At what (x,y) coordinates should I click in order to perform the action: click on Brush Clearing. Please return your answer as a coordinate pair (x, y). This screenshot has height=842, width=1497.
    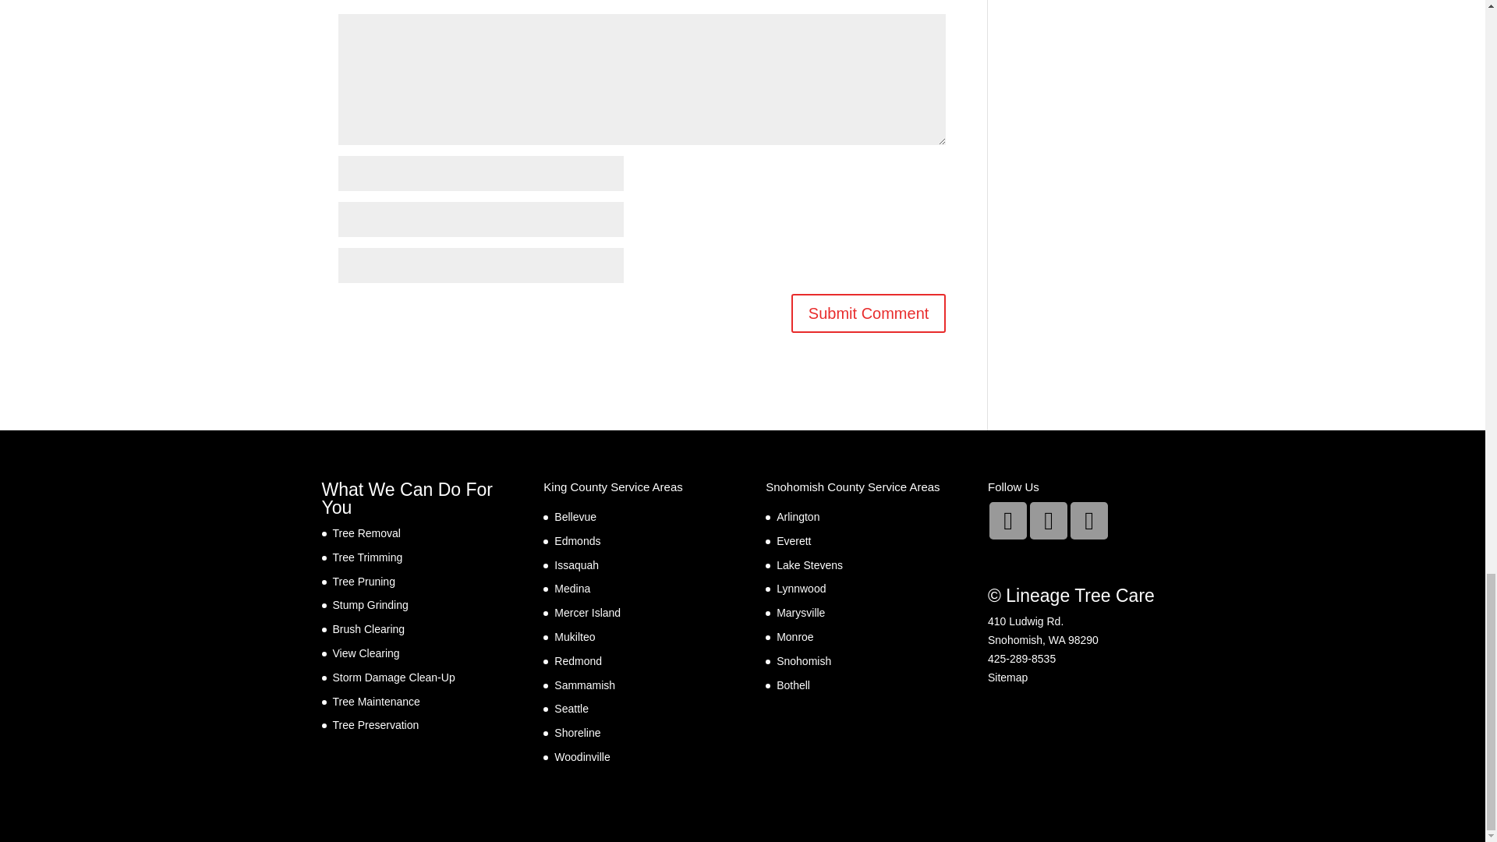
    Looking at the image, I should click on (368, 629).